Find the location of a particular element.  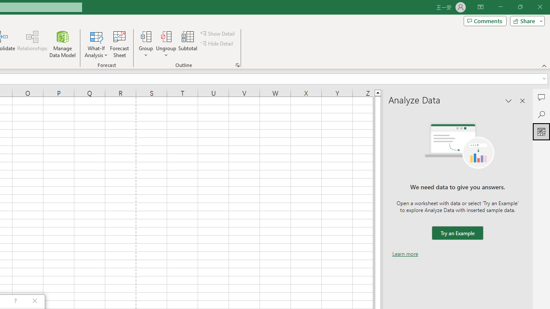

Hide Detail is located at coordinates (217, 44).